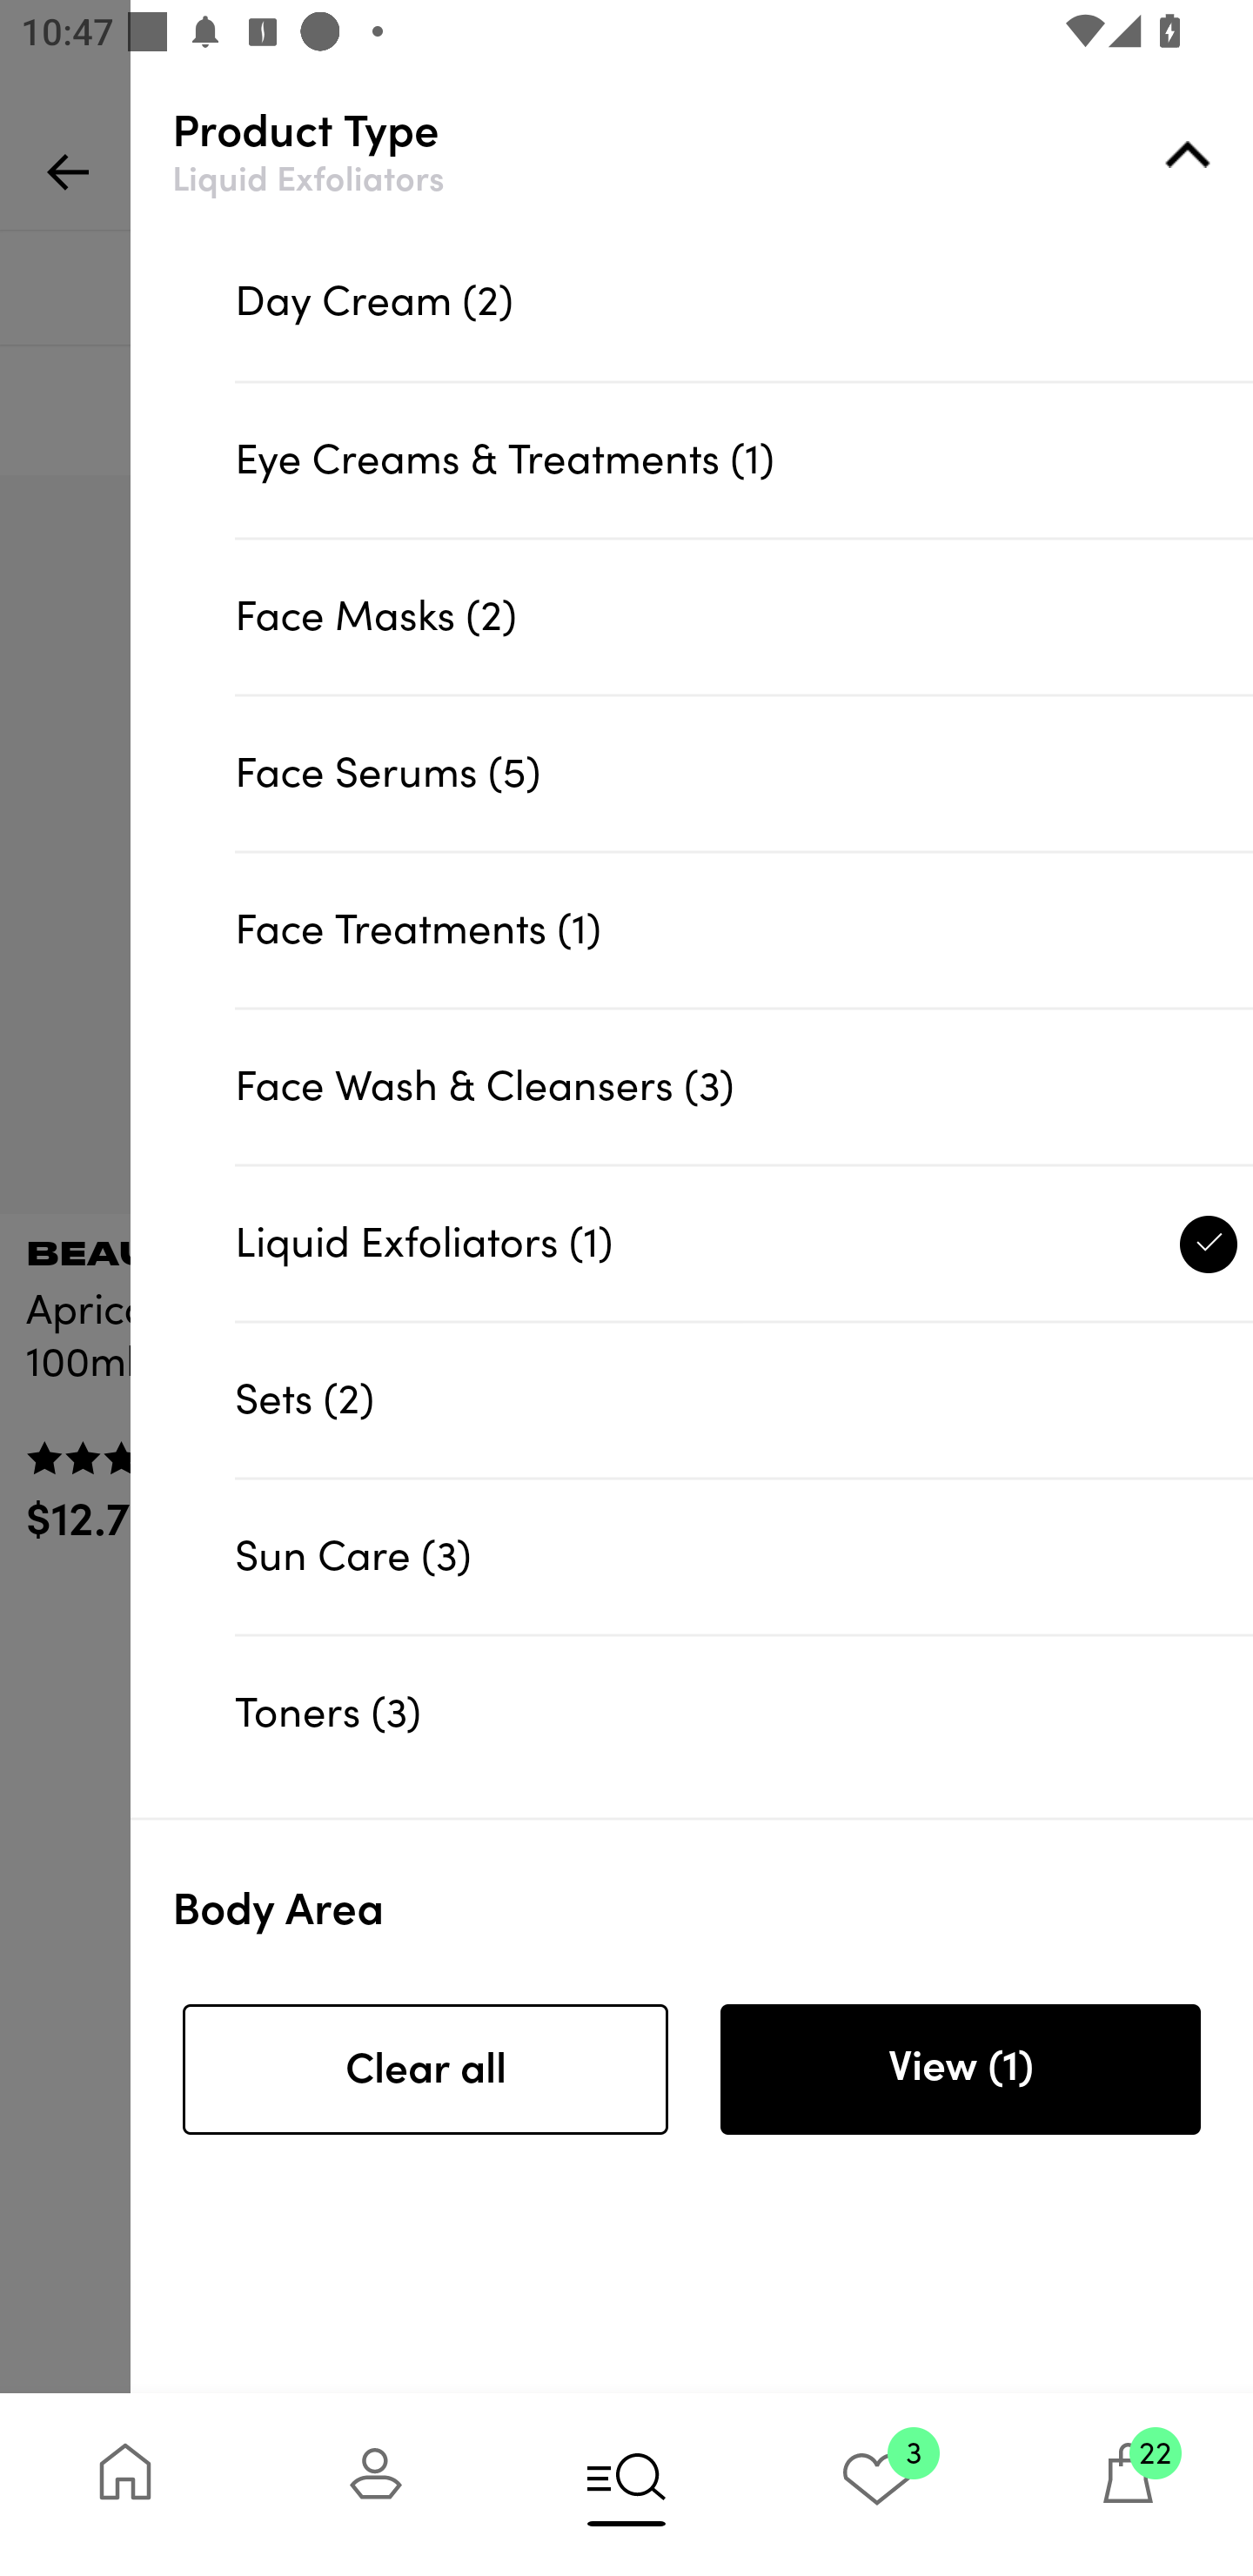 This screenshot has height=2576, width=1253. I want to click on Body Area, so click(713, 1885).